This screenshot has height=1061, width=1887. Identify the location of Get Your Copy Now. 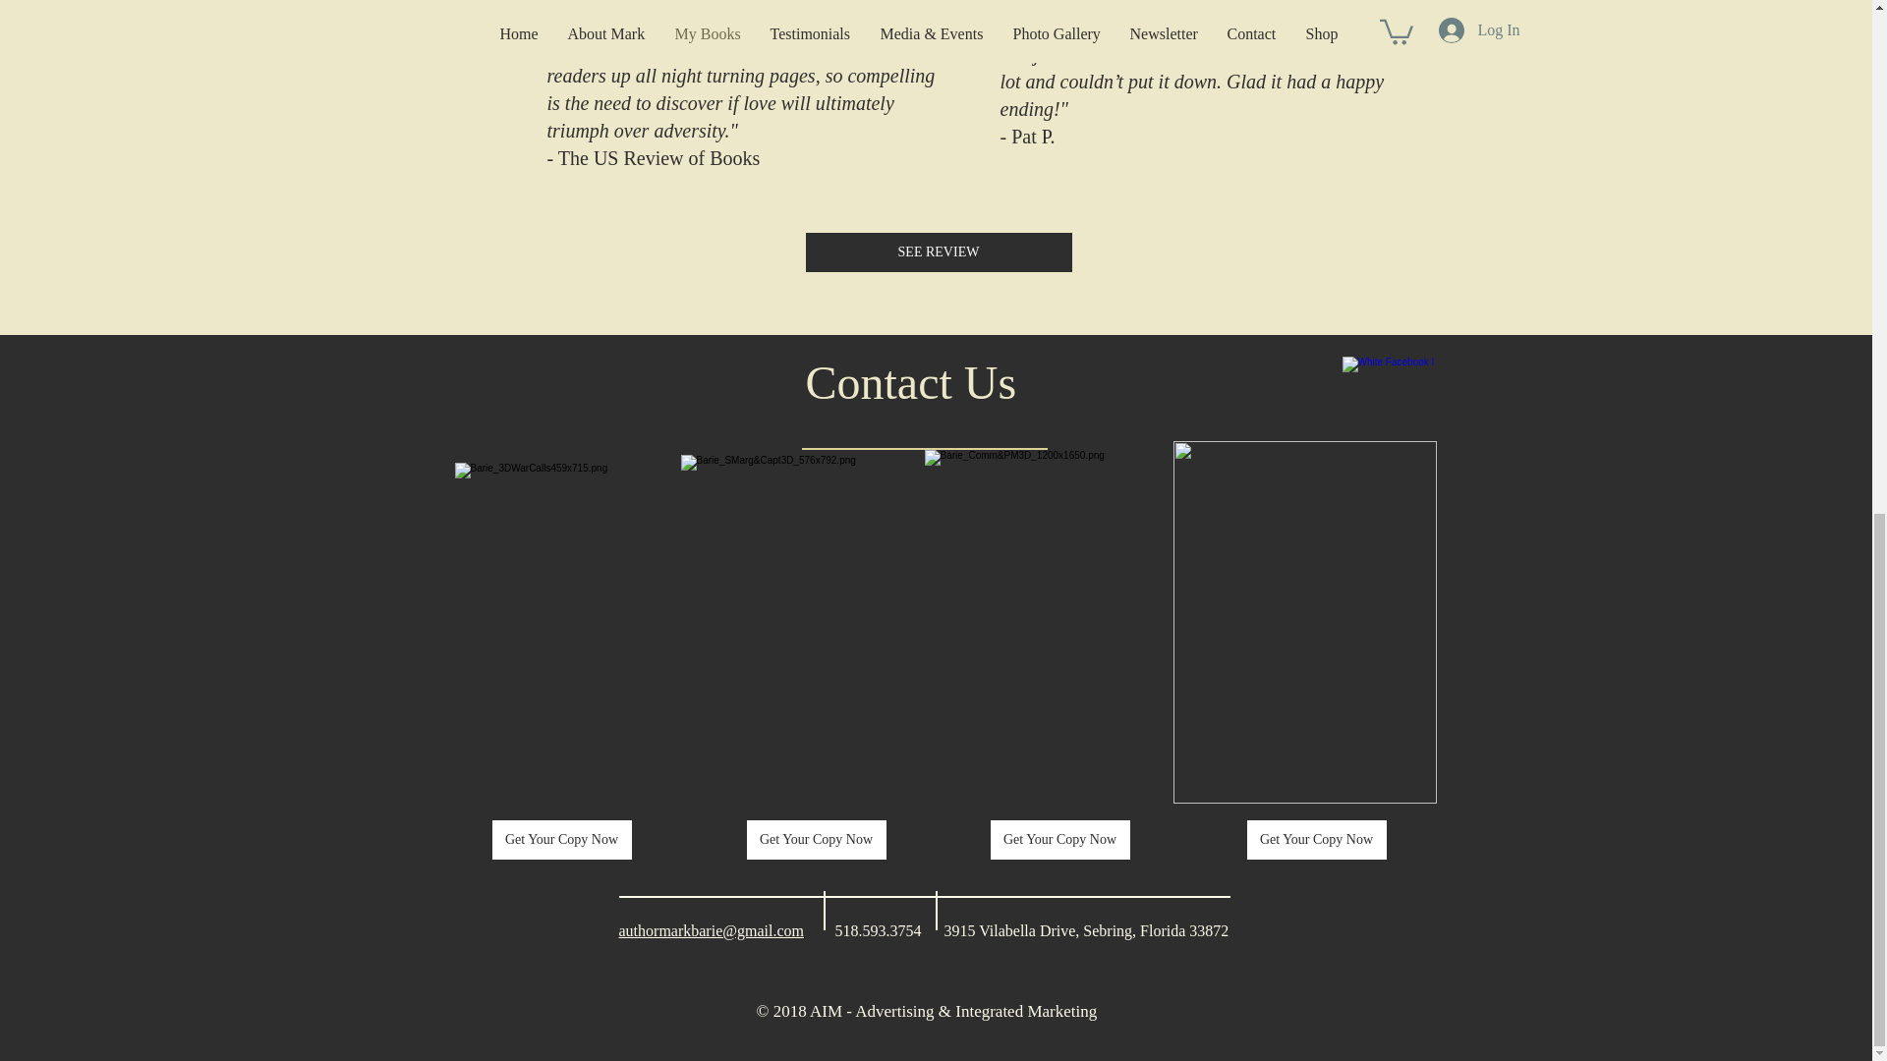
(1315, 839).